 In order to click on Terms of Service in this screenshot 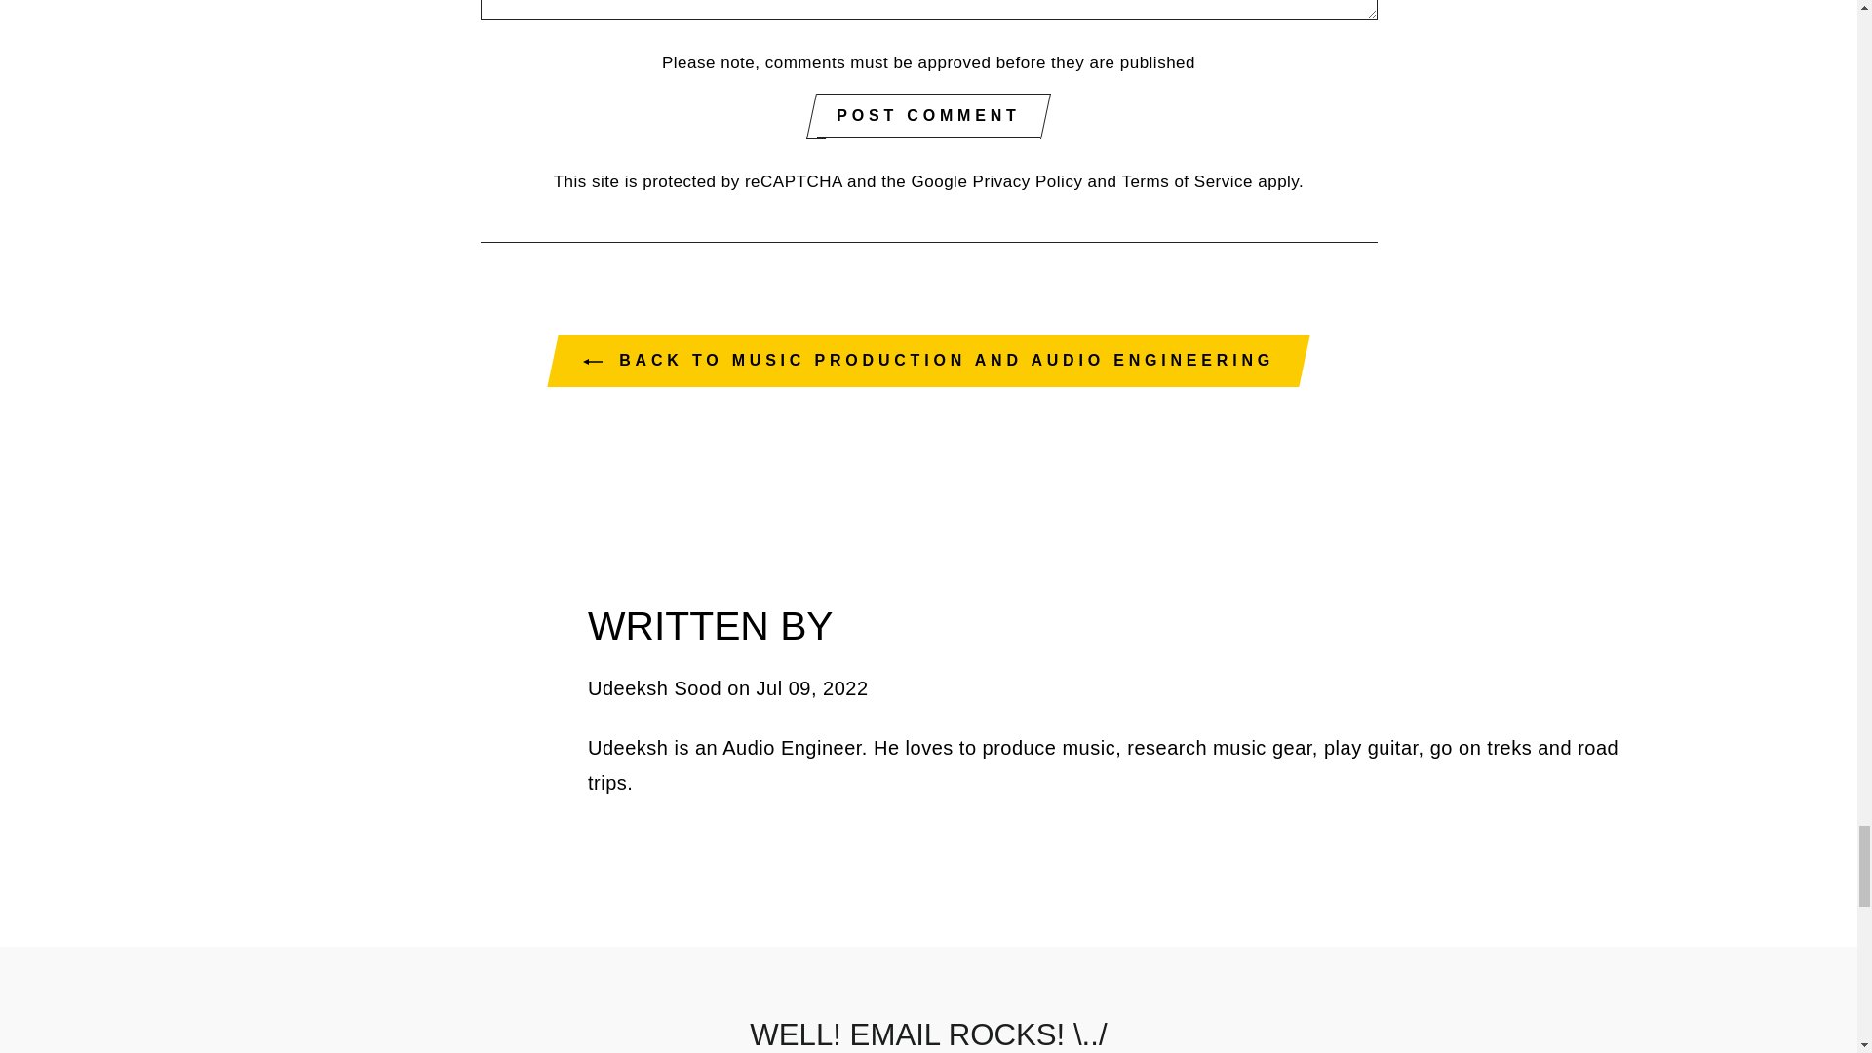, I will do `click(1187, 181)`.